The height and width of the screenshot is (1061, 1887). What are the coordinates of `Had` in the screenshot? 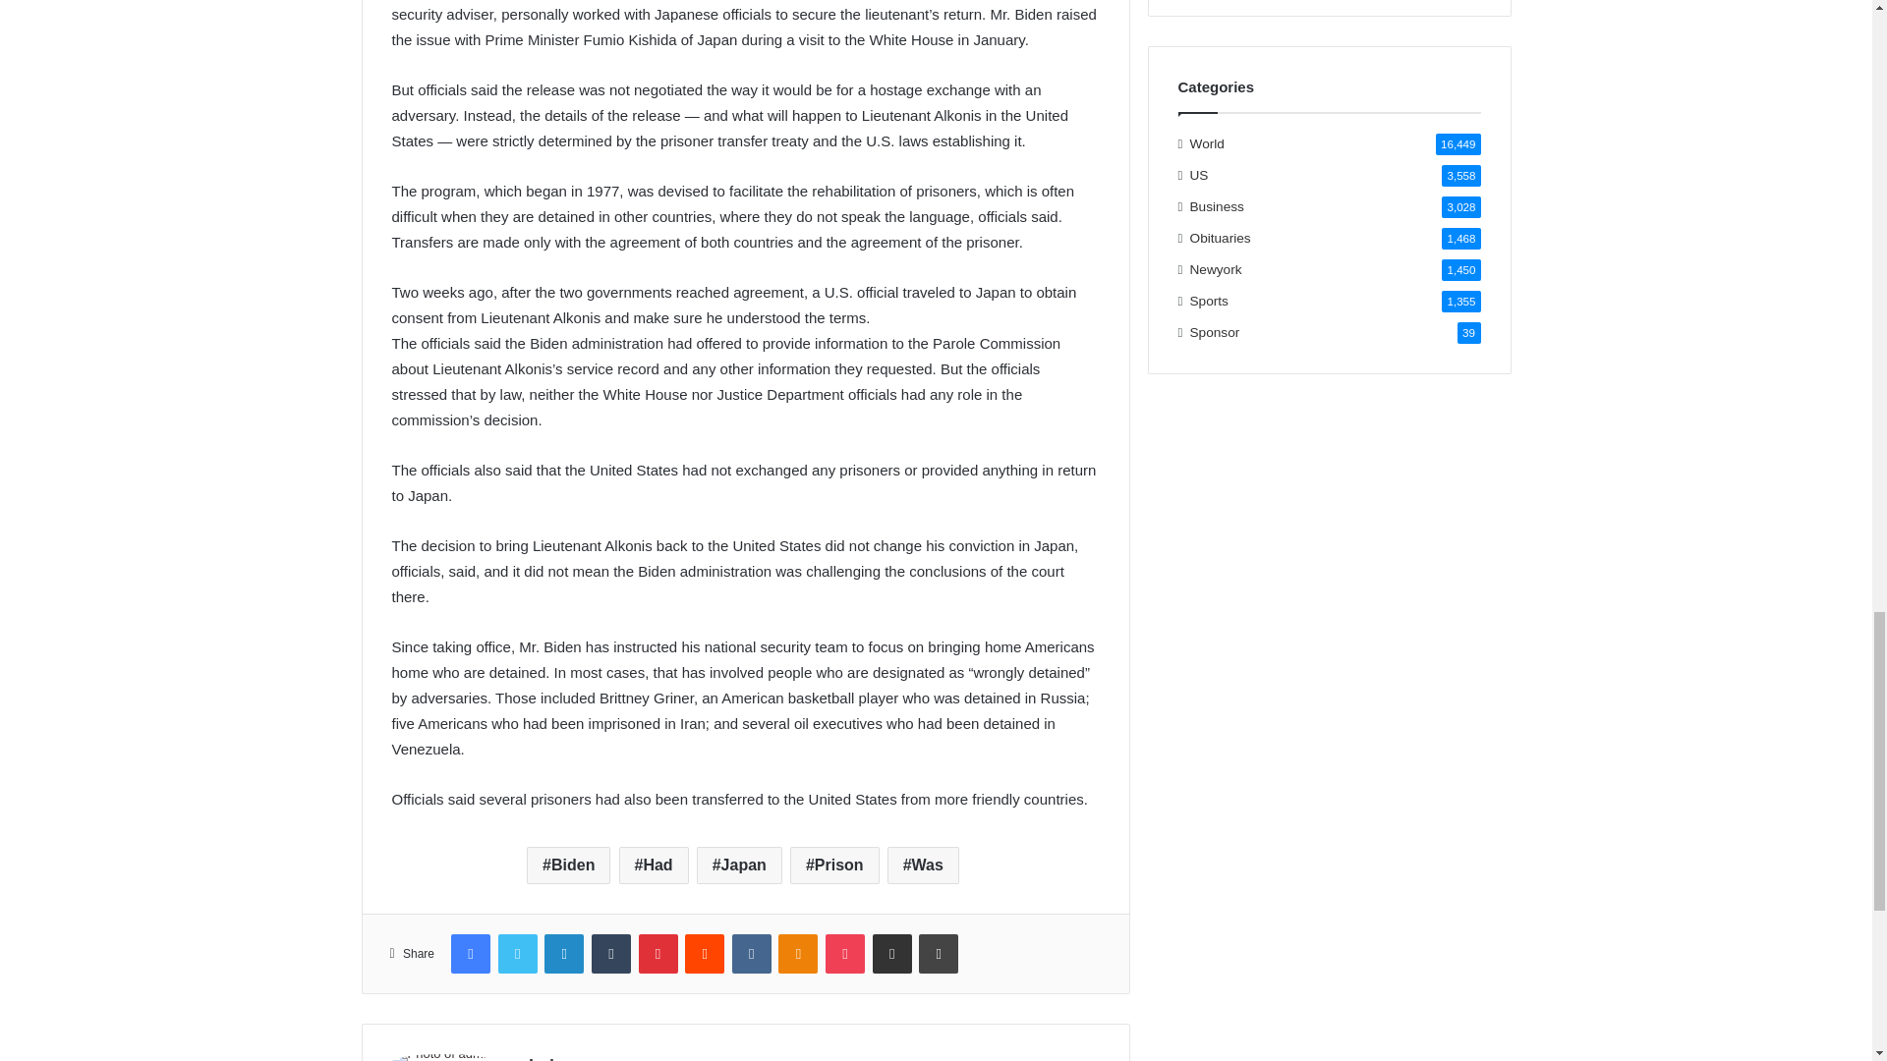 It's located at (653, 865).